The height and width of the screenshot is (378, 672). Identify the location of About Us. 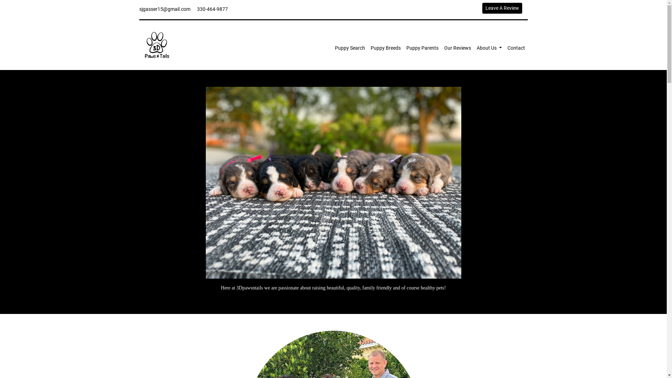
(489, 48).